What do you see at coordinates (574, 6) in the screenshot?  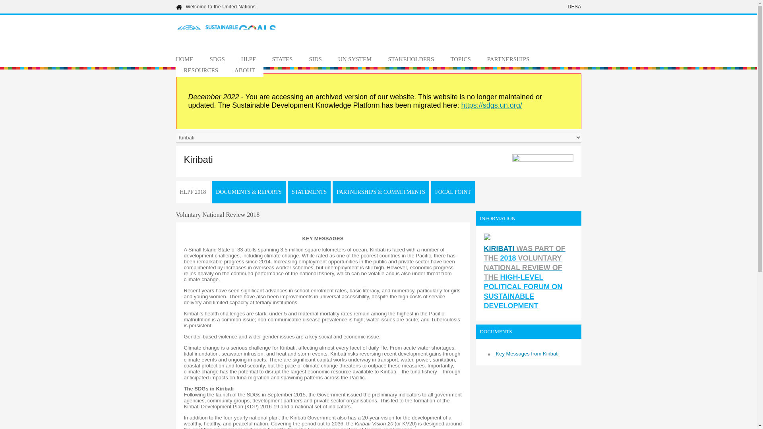 I see `DESA` at bounding box center [574, 6].